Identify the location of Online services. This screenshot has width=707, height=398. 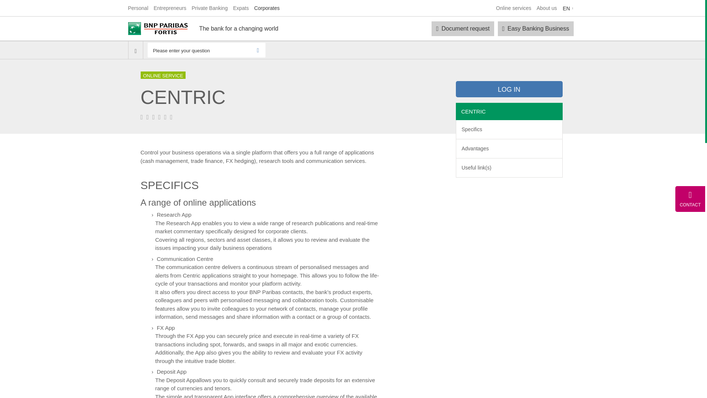
(514, 8).